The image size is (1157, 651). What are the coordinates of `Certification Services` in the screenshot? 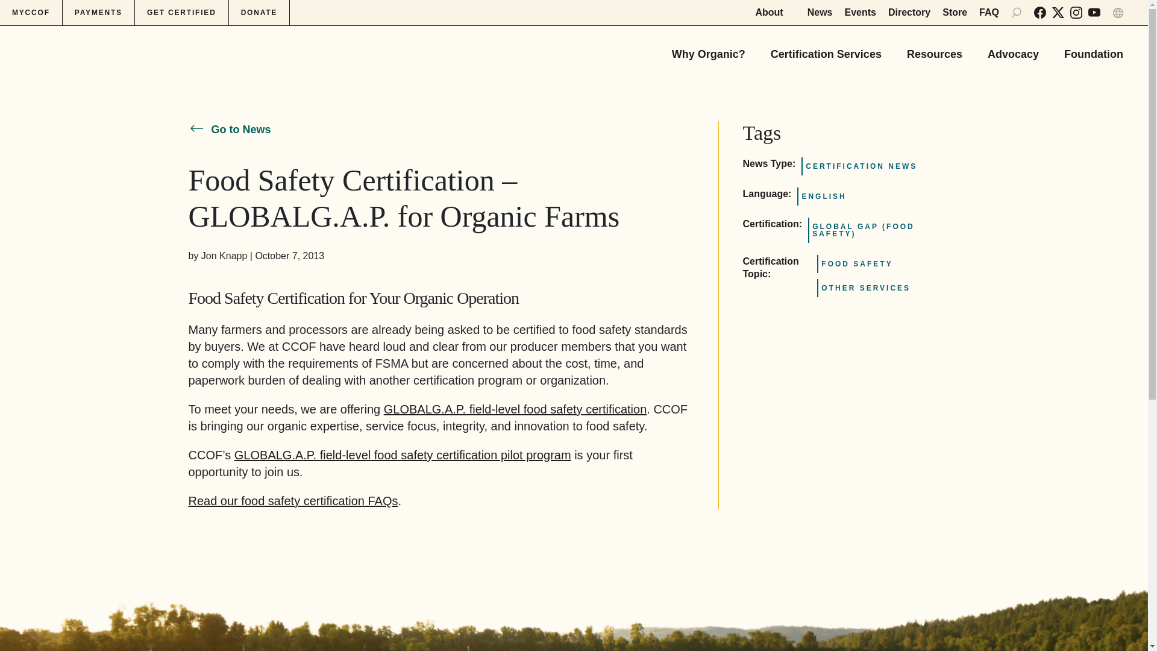 It's located at (826, 49).